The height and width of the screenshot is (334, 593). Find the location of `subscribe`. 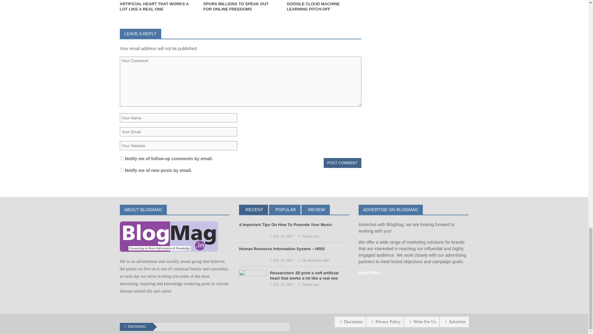

subscribe is located at coordinates (122, 170).